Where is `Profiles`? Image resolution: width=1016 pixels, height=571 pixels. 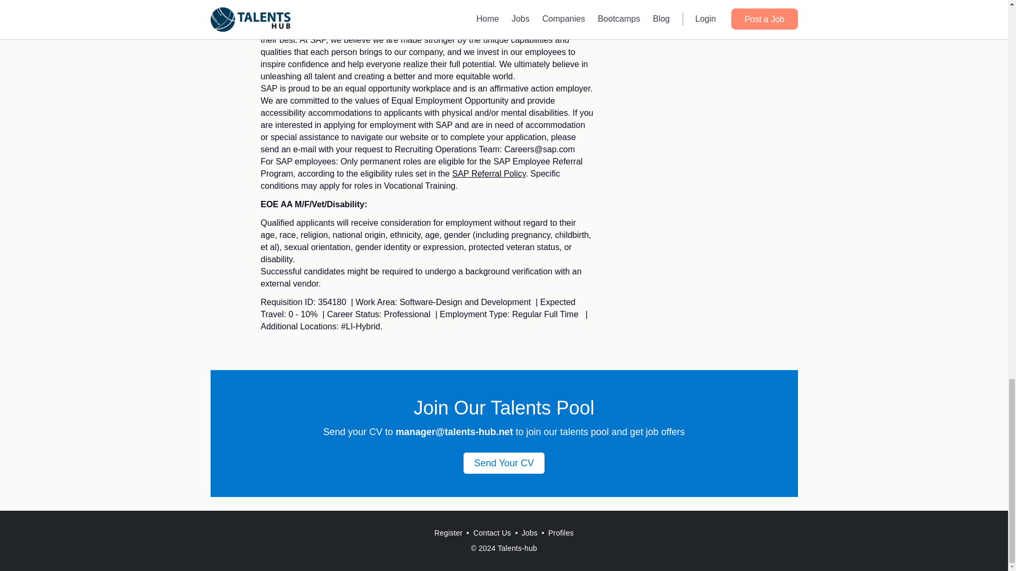
Profiles is located at coordinates (561, 533).